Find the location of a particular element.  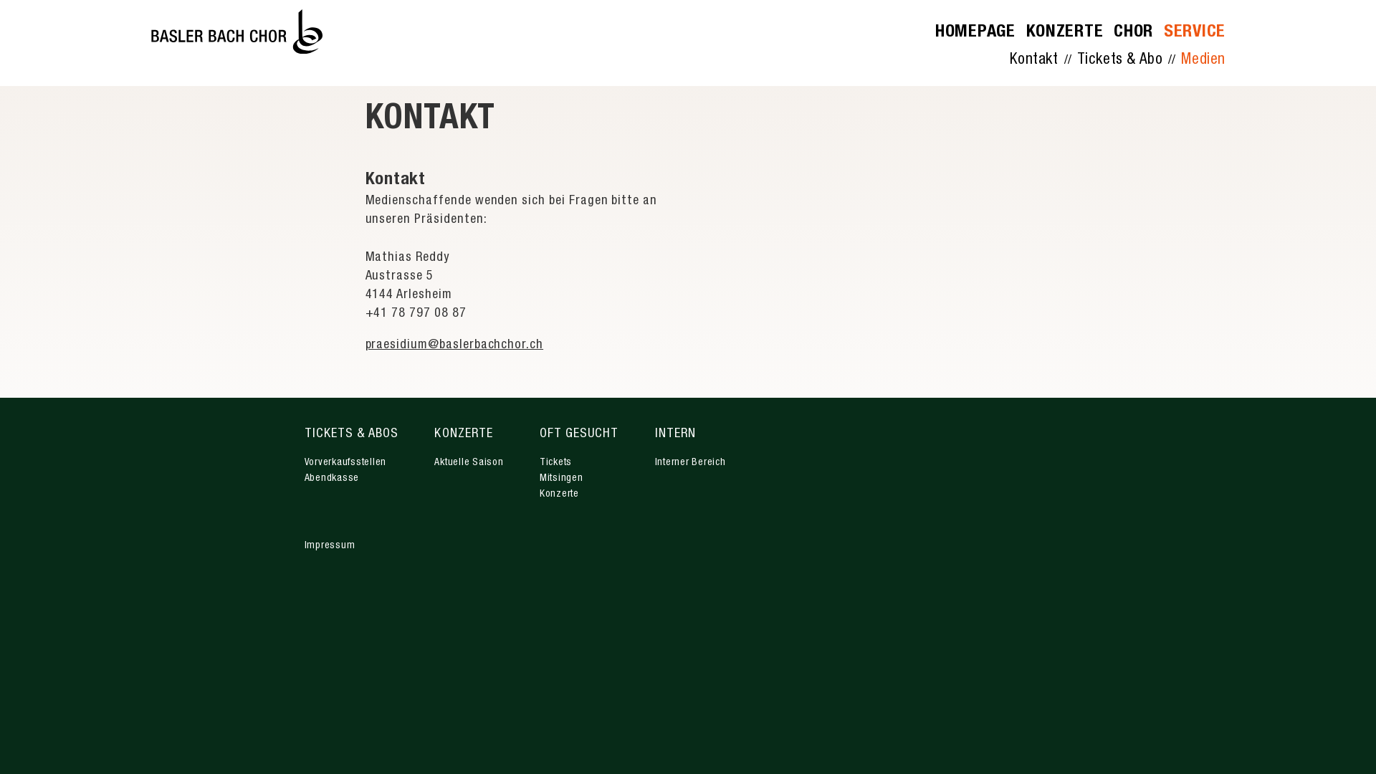

HOMEPAGE is located at coordinates (975, 33).